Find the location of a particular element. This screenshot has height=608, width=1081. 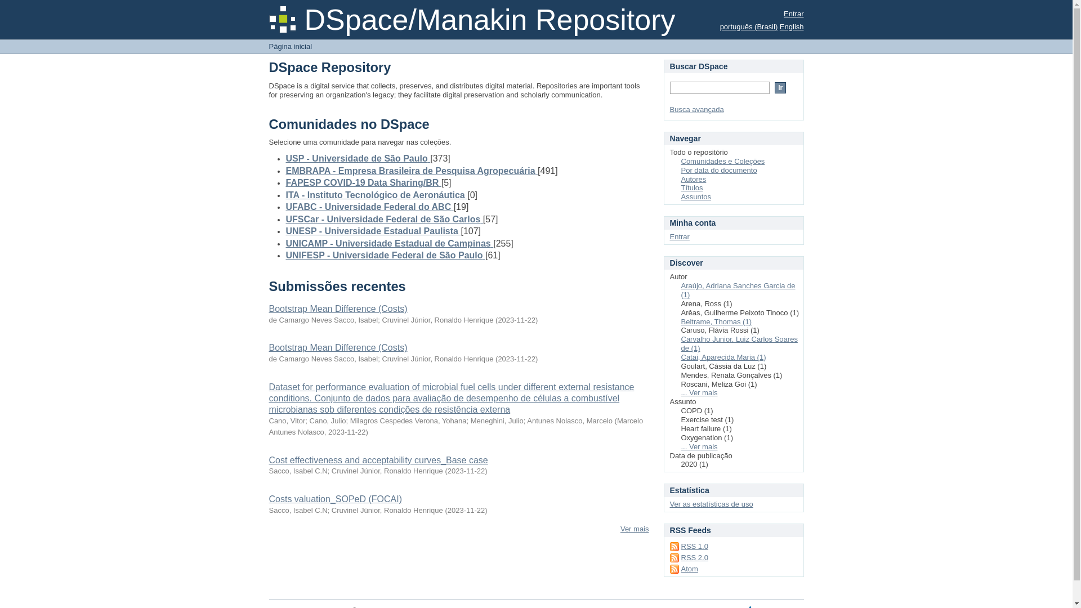

... Ver mais is located at coordinates (699, 447).